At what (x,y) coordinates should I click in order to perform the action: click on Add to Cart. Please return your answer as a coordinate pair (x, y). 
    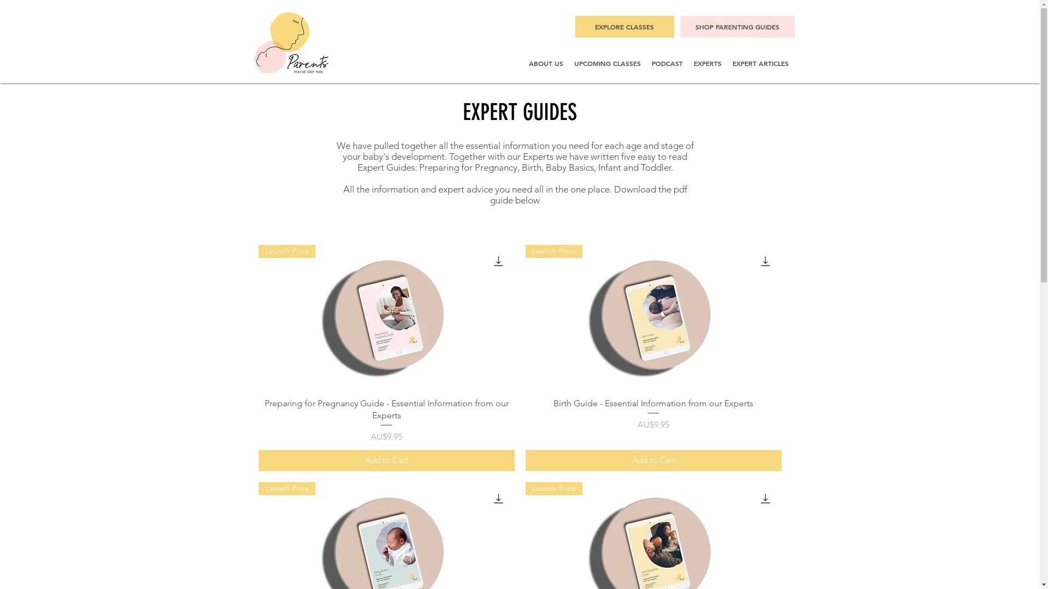
    Looking at the image, I should click on (653, 460).